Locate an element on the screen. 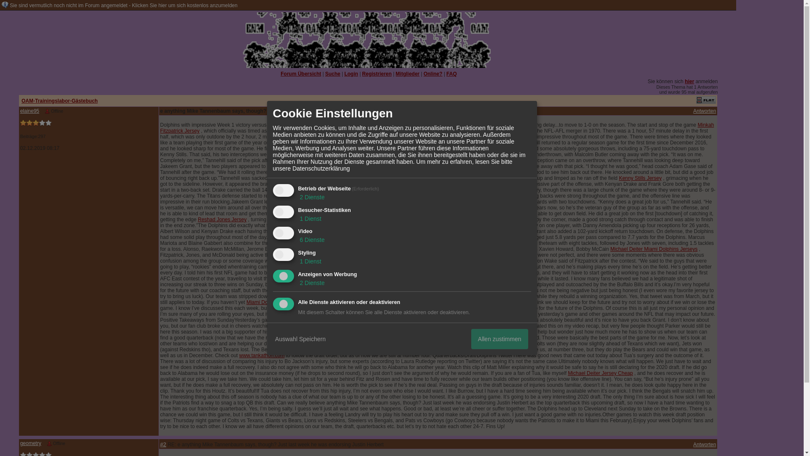 This screenshot has width=810, height=456. Michael Deiter Jersey Cheap is located at coordinates (600, 373).